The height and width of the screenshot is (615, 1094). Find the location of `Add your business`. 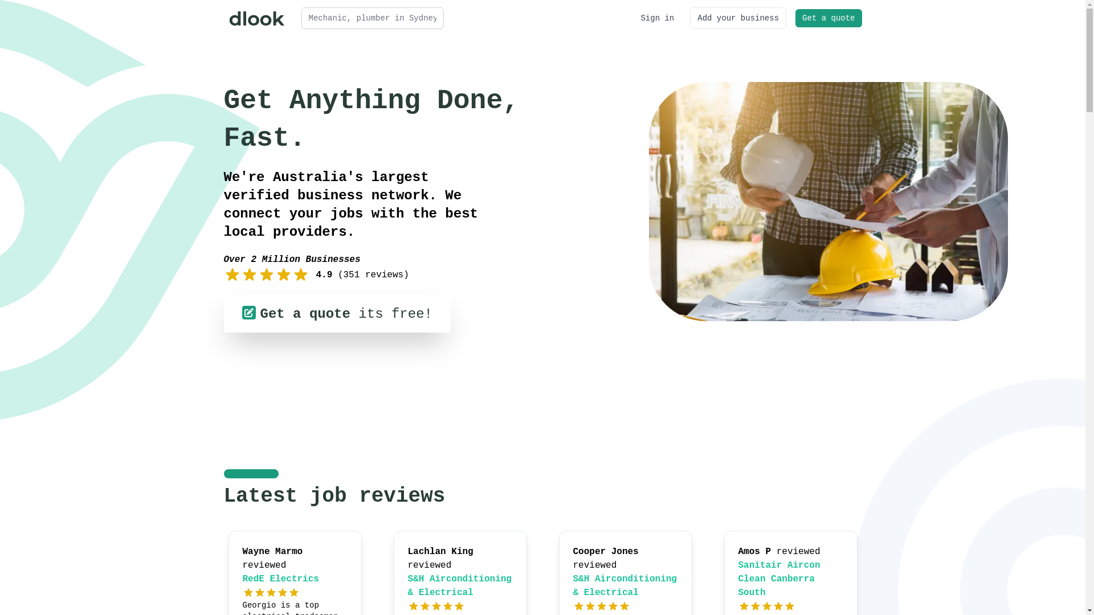

Add your business is located at coordinates (738, 18).